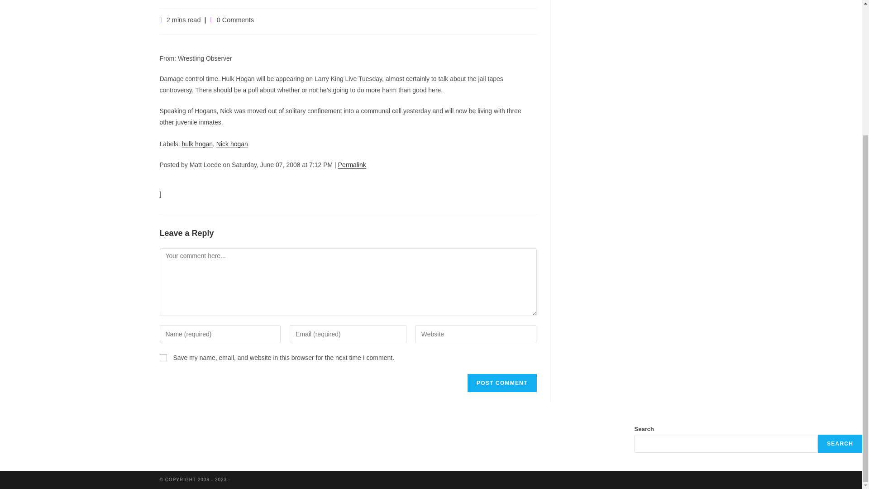 Image resolution: width=869 pixels, height=489 pixels. What do you see at coordinates (235, 19) in the screenshot?
I see `0 Comments` at bounding box center [235, 19].